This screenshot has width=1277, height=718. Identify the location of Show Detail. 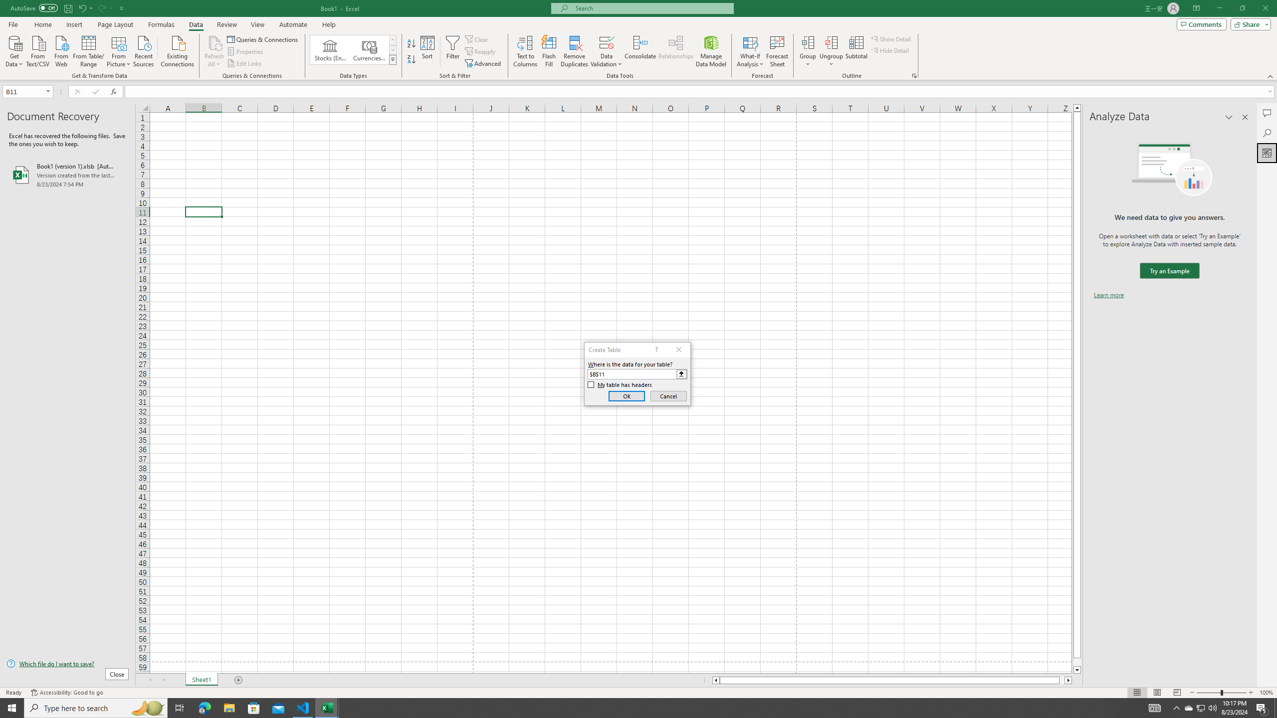
(891, 39).